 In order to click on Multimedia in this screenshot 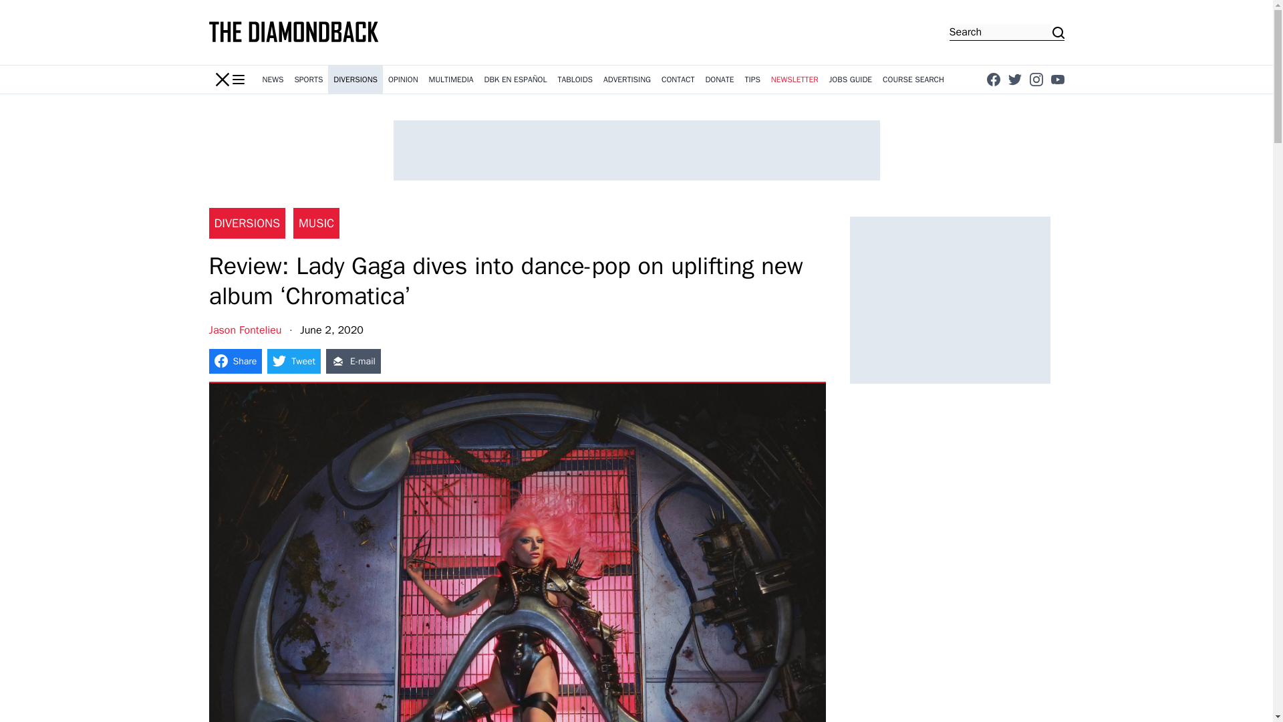, I will do `click(450, 80)`.